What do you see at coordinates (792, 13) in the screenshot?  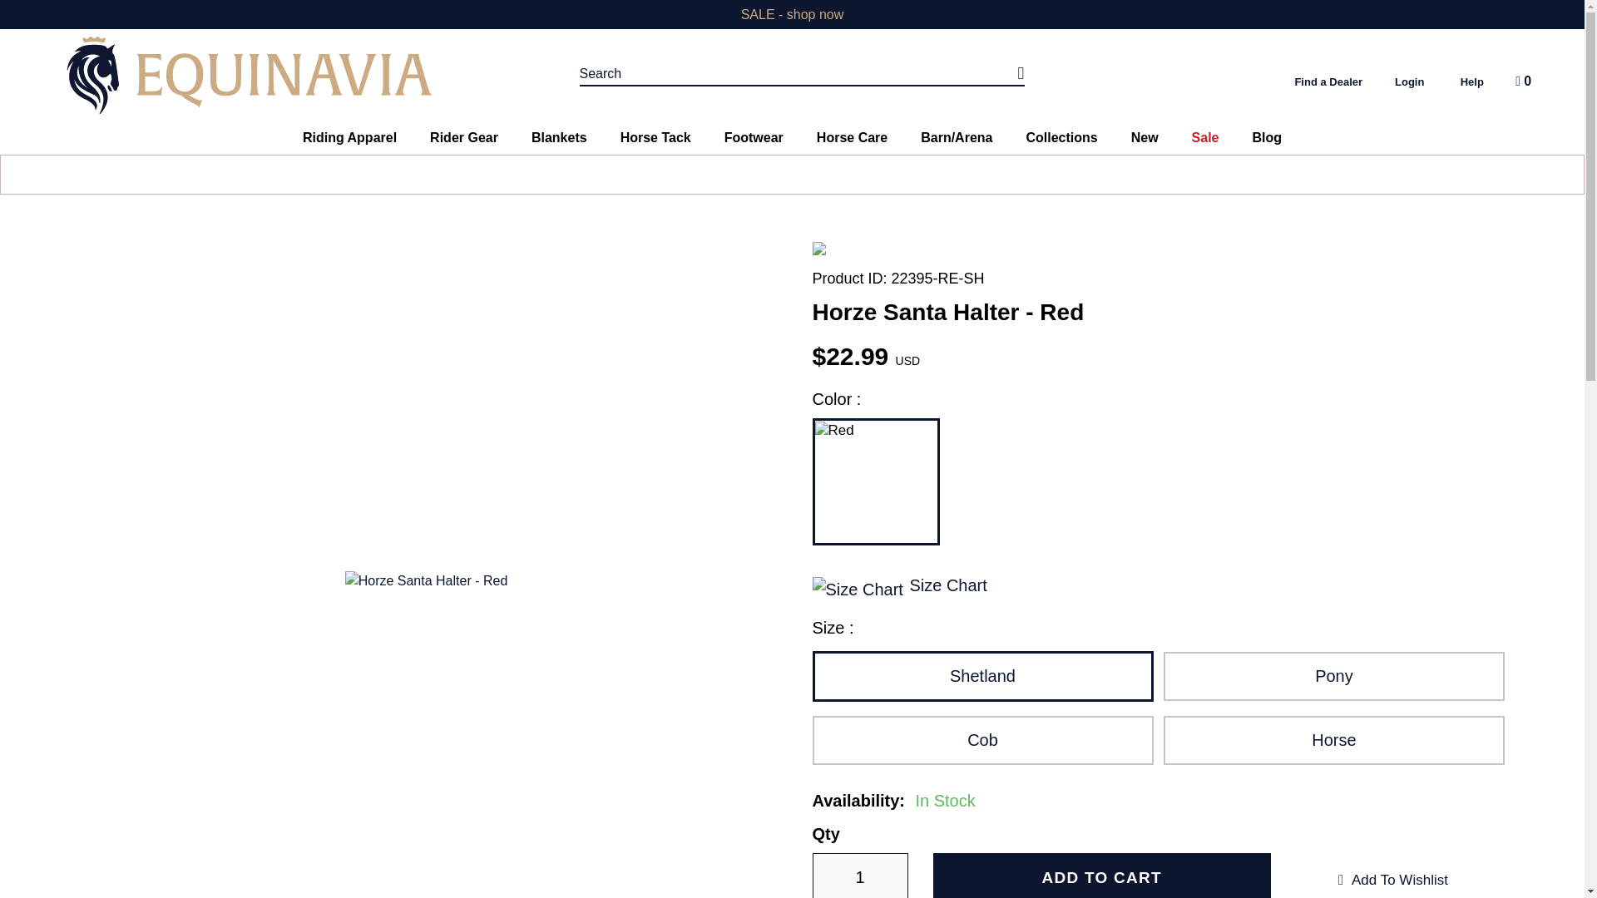 I see `SALE - shop now` at bounding box center [792, 13].